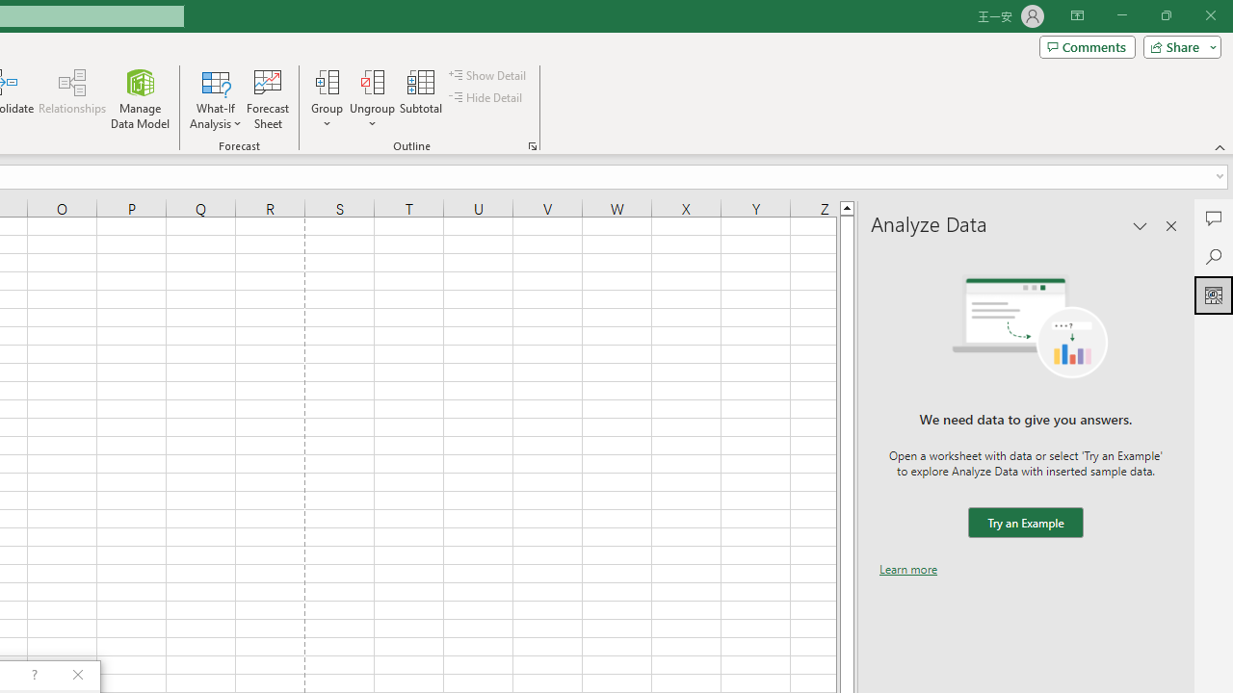  Describe the element at coordinates (1178, 46) in the screenshot. I see `Share` at that location.